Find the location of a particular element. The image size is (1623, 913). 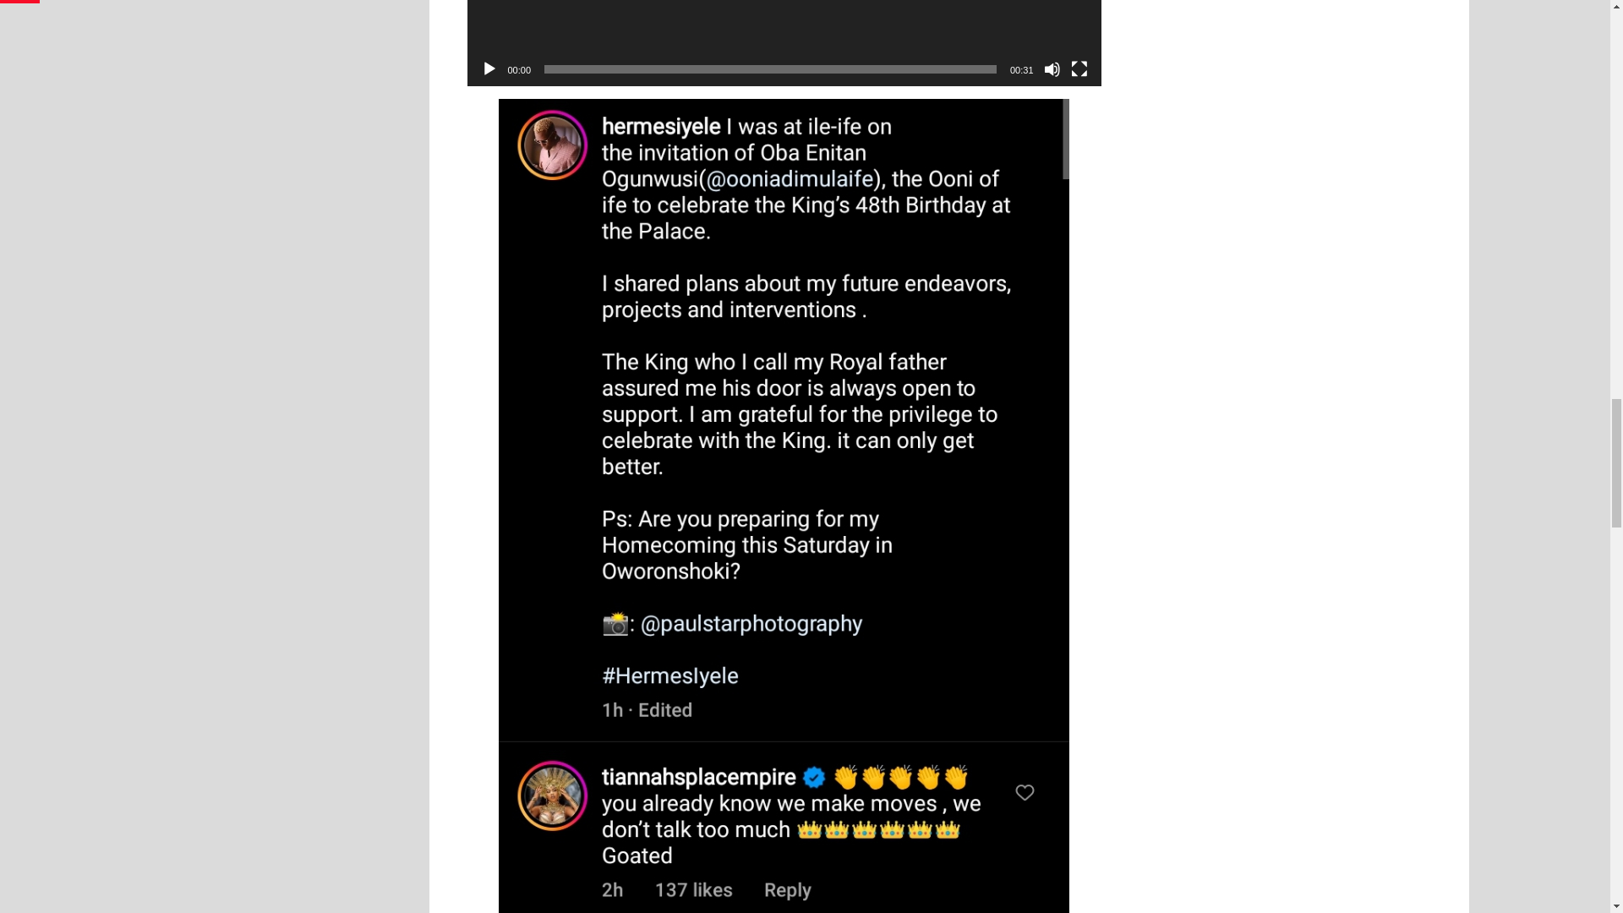

Mute is located at coordinates (1052, 69).